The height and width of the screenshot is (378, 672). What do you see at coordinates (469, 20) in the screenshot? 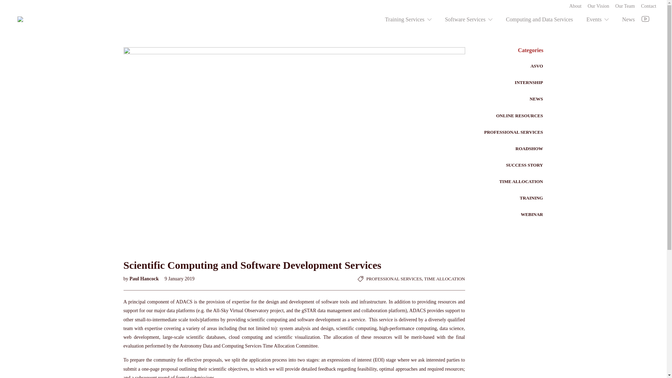
I see `Software Services` at bounding box center [469, 20].